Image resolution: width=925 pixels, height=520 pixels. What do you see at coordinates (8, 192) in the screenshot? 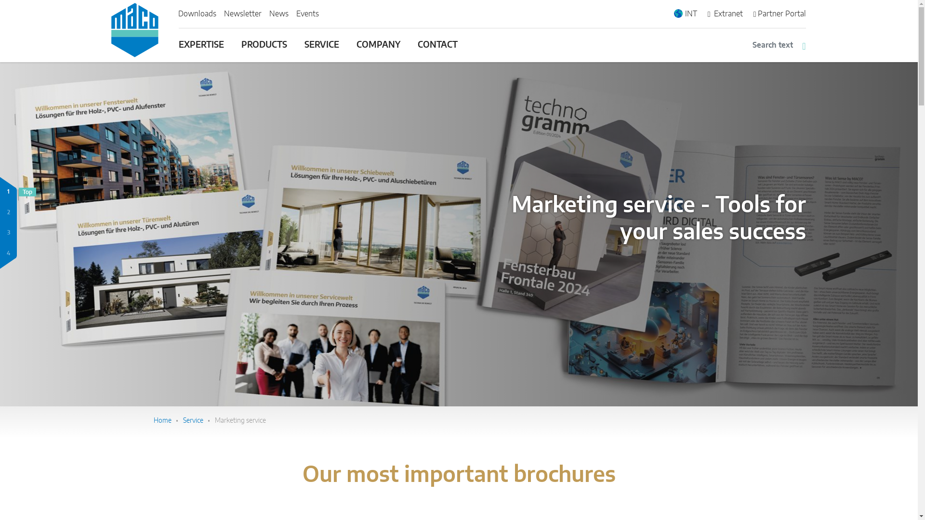
I see `Products` at bounding box center [8, 192].